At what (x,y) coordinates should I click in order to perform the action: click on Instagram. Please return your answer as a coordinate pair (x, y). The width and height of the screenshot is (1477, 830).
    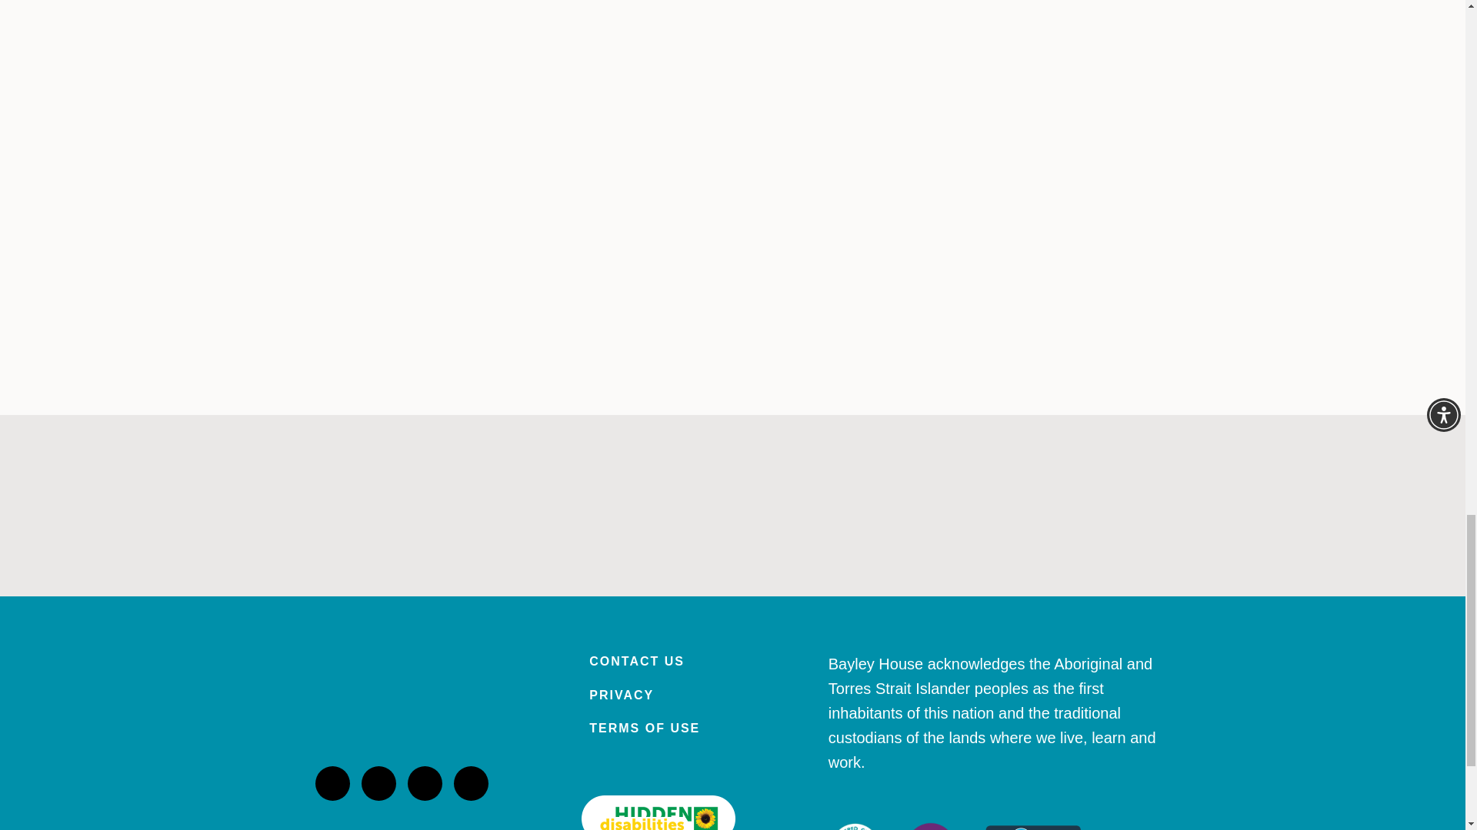
    Looking at the image, I should click on (332, 783).